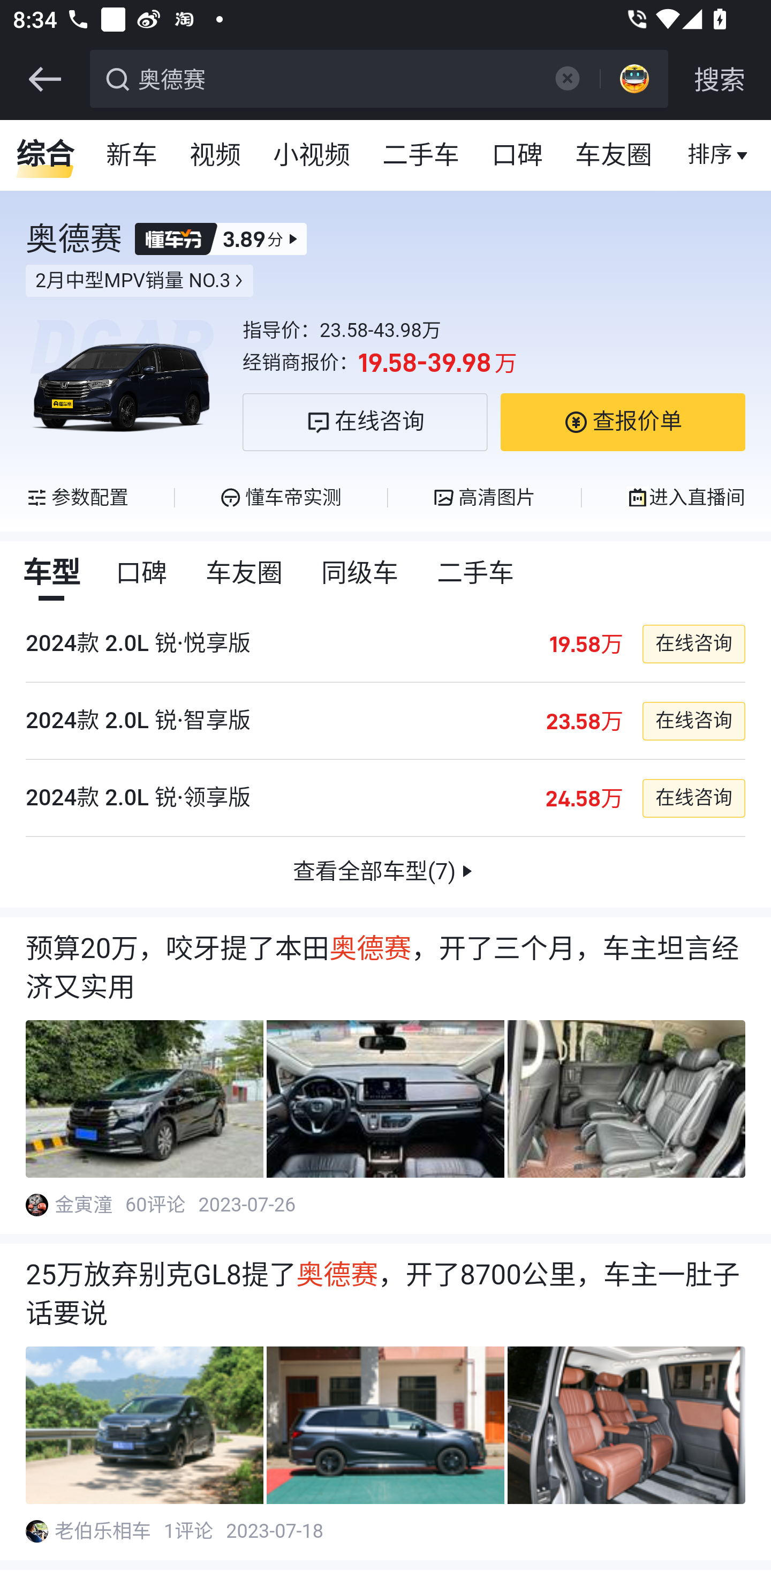  Describe the element at coordinates (85, 1205) in the screenshot. I see `金寅潼` at that location.